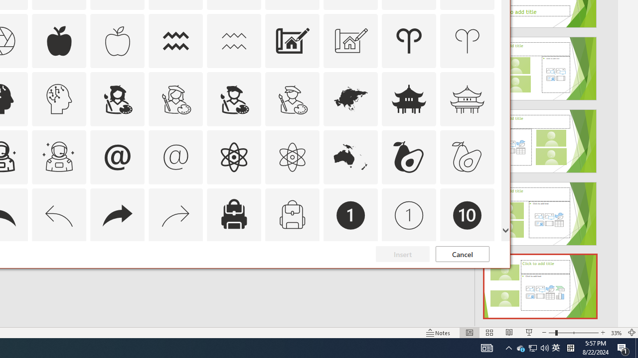  What do you see at coordinates (351, 215) in the screenshot?
I see `AutomationID: Icons_Badge1` at bounding box center [351, 215].